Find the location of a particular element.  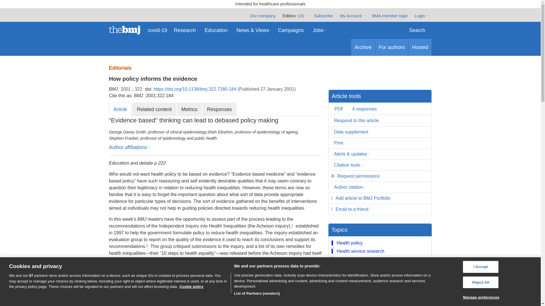

Research is located at coordinates (186, 30).